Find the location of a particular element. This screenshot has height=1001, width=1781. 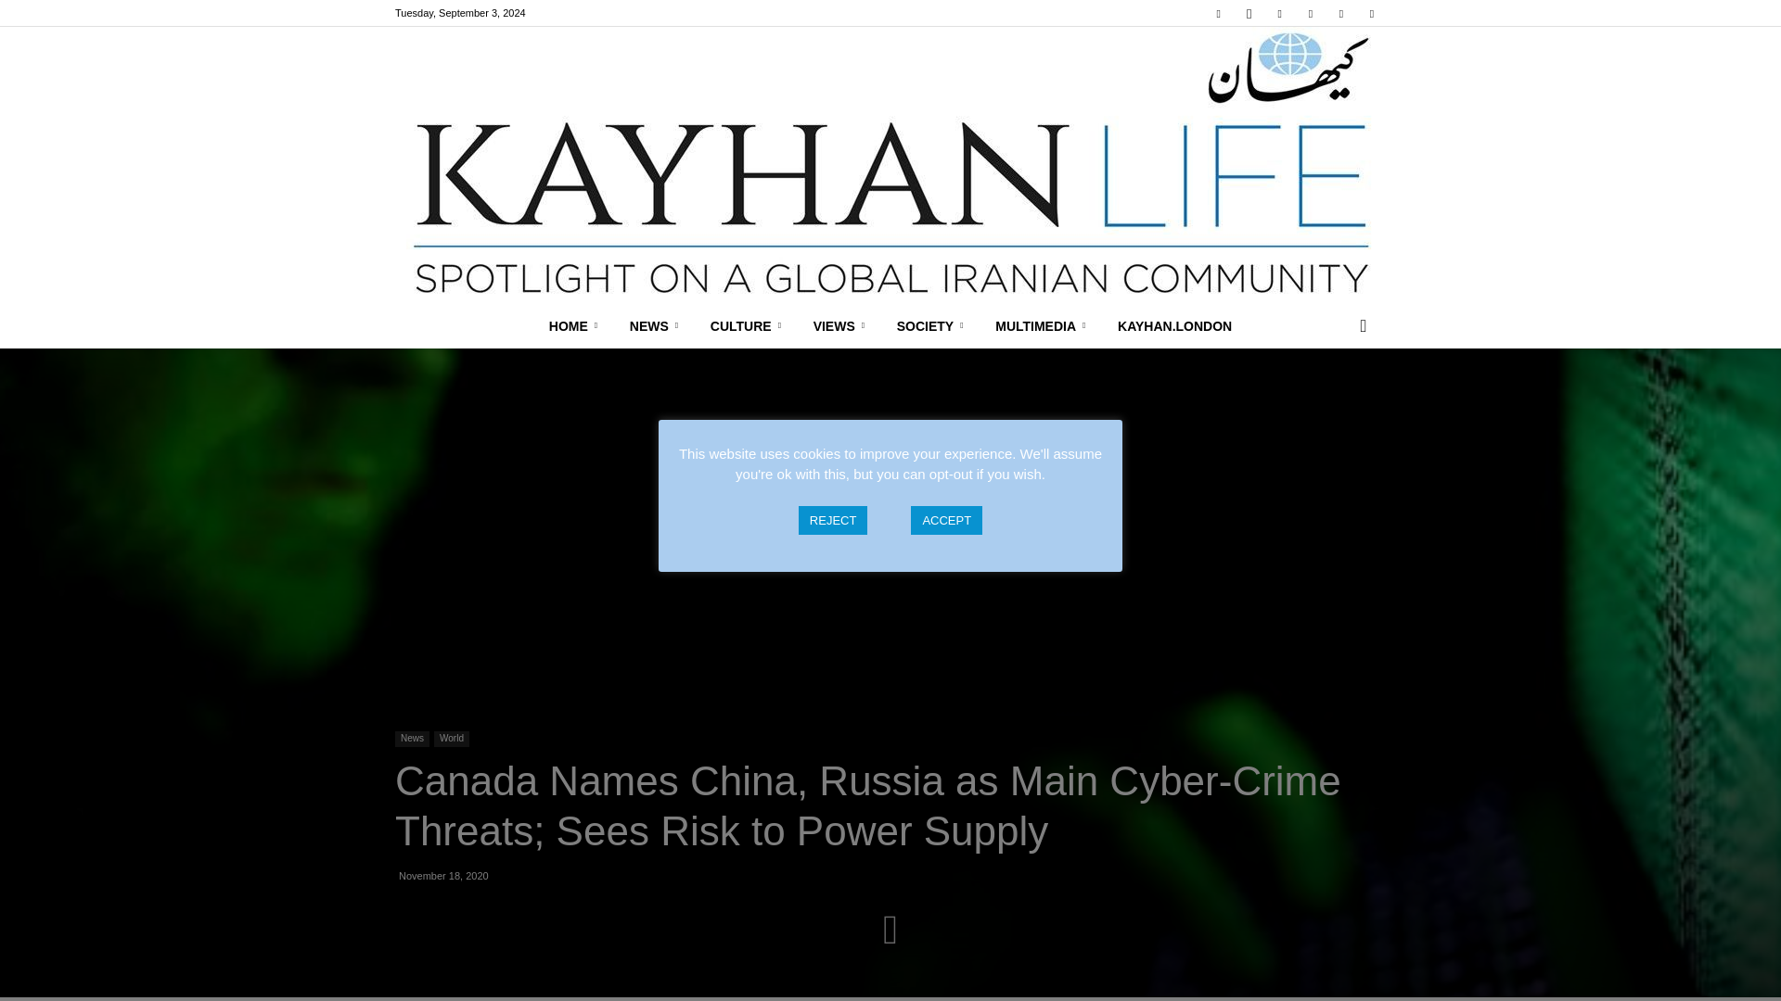

Linkedin is located at coordinates (1280, 13).